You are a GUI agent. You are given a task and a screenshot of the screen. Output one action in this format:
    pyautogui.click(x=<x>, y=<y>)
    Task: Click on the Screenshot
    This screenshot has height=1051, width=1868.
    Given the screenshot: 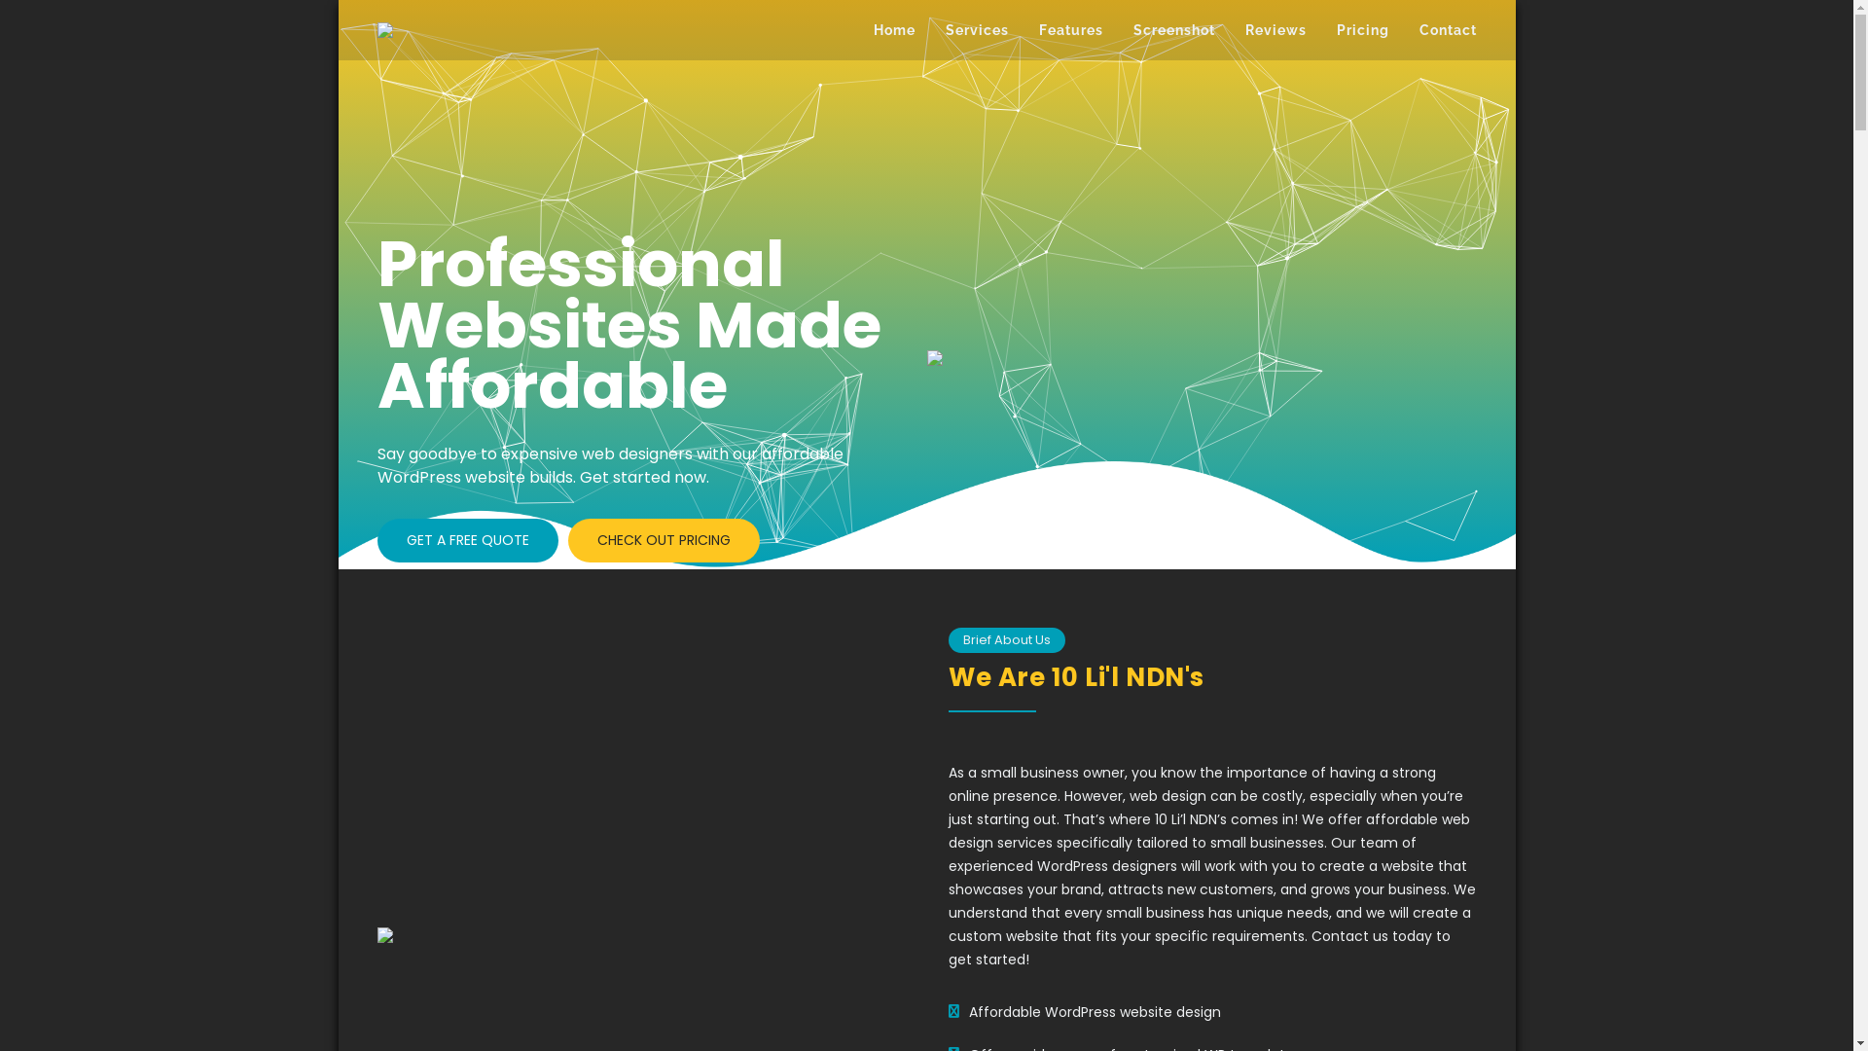 What is the action you would take?
    pyautogui.click(x=1173, y=30)
    